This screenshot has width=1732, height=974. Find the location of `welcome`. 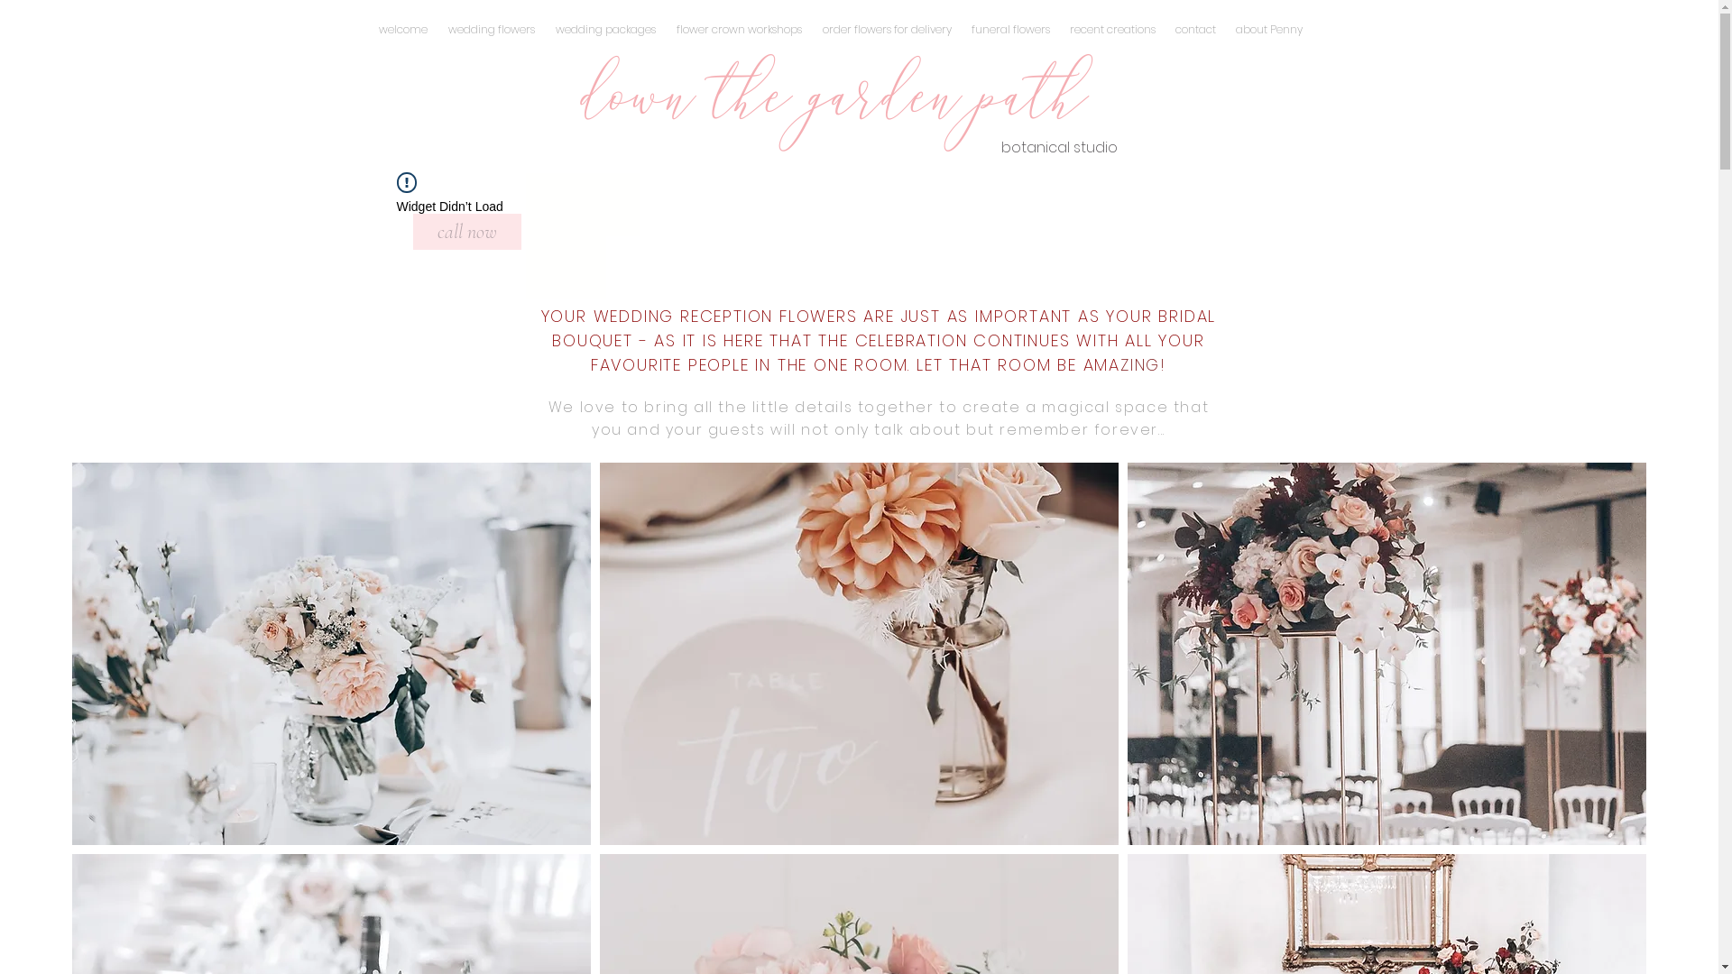

welcome is located at coordinates (408, 29).